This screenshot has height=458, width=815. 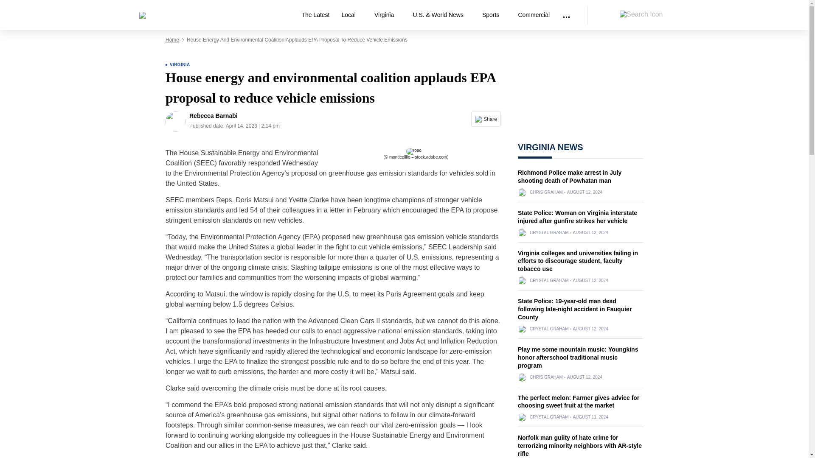 I want to click on The Latest, so click(x=315, y=15).